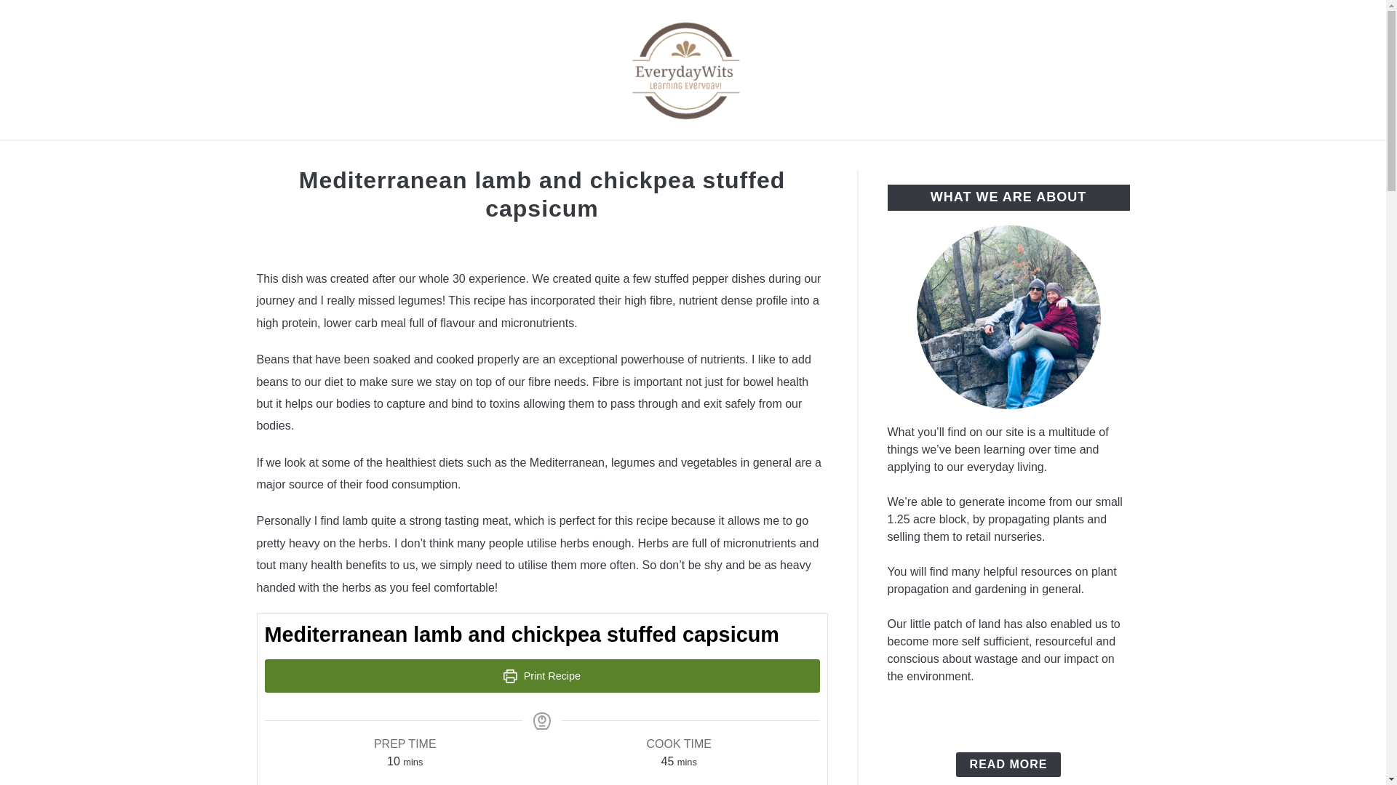  What do you see at coordinates (1154, 69) in the screenshot?
I see `Search` at bounding box center [1154, 69].